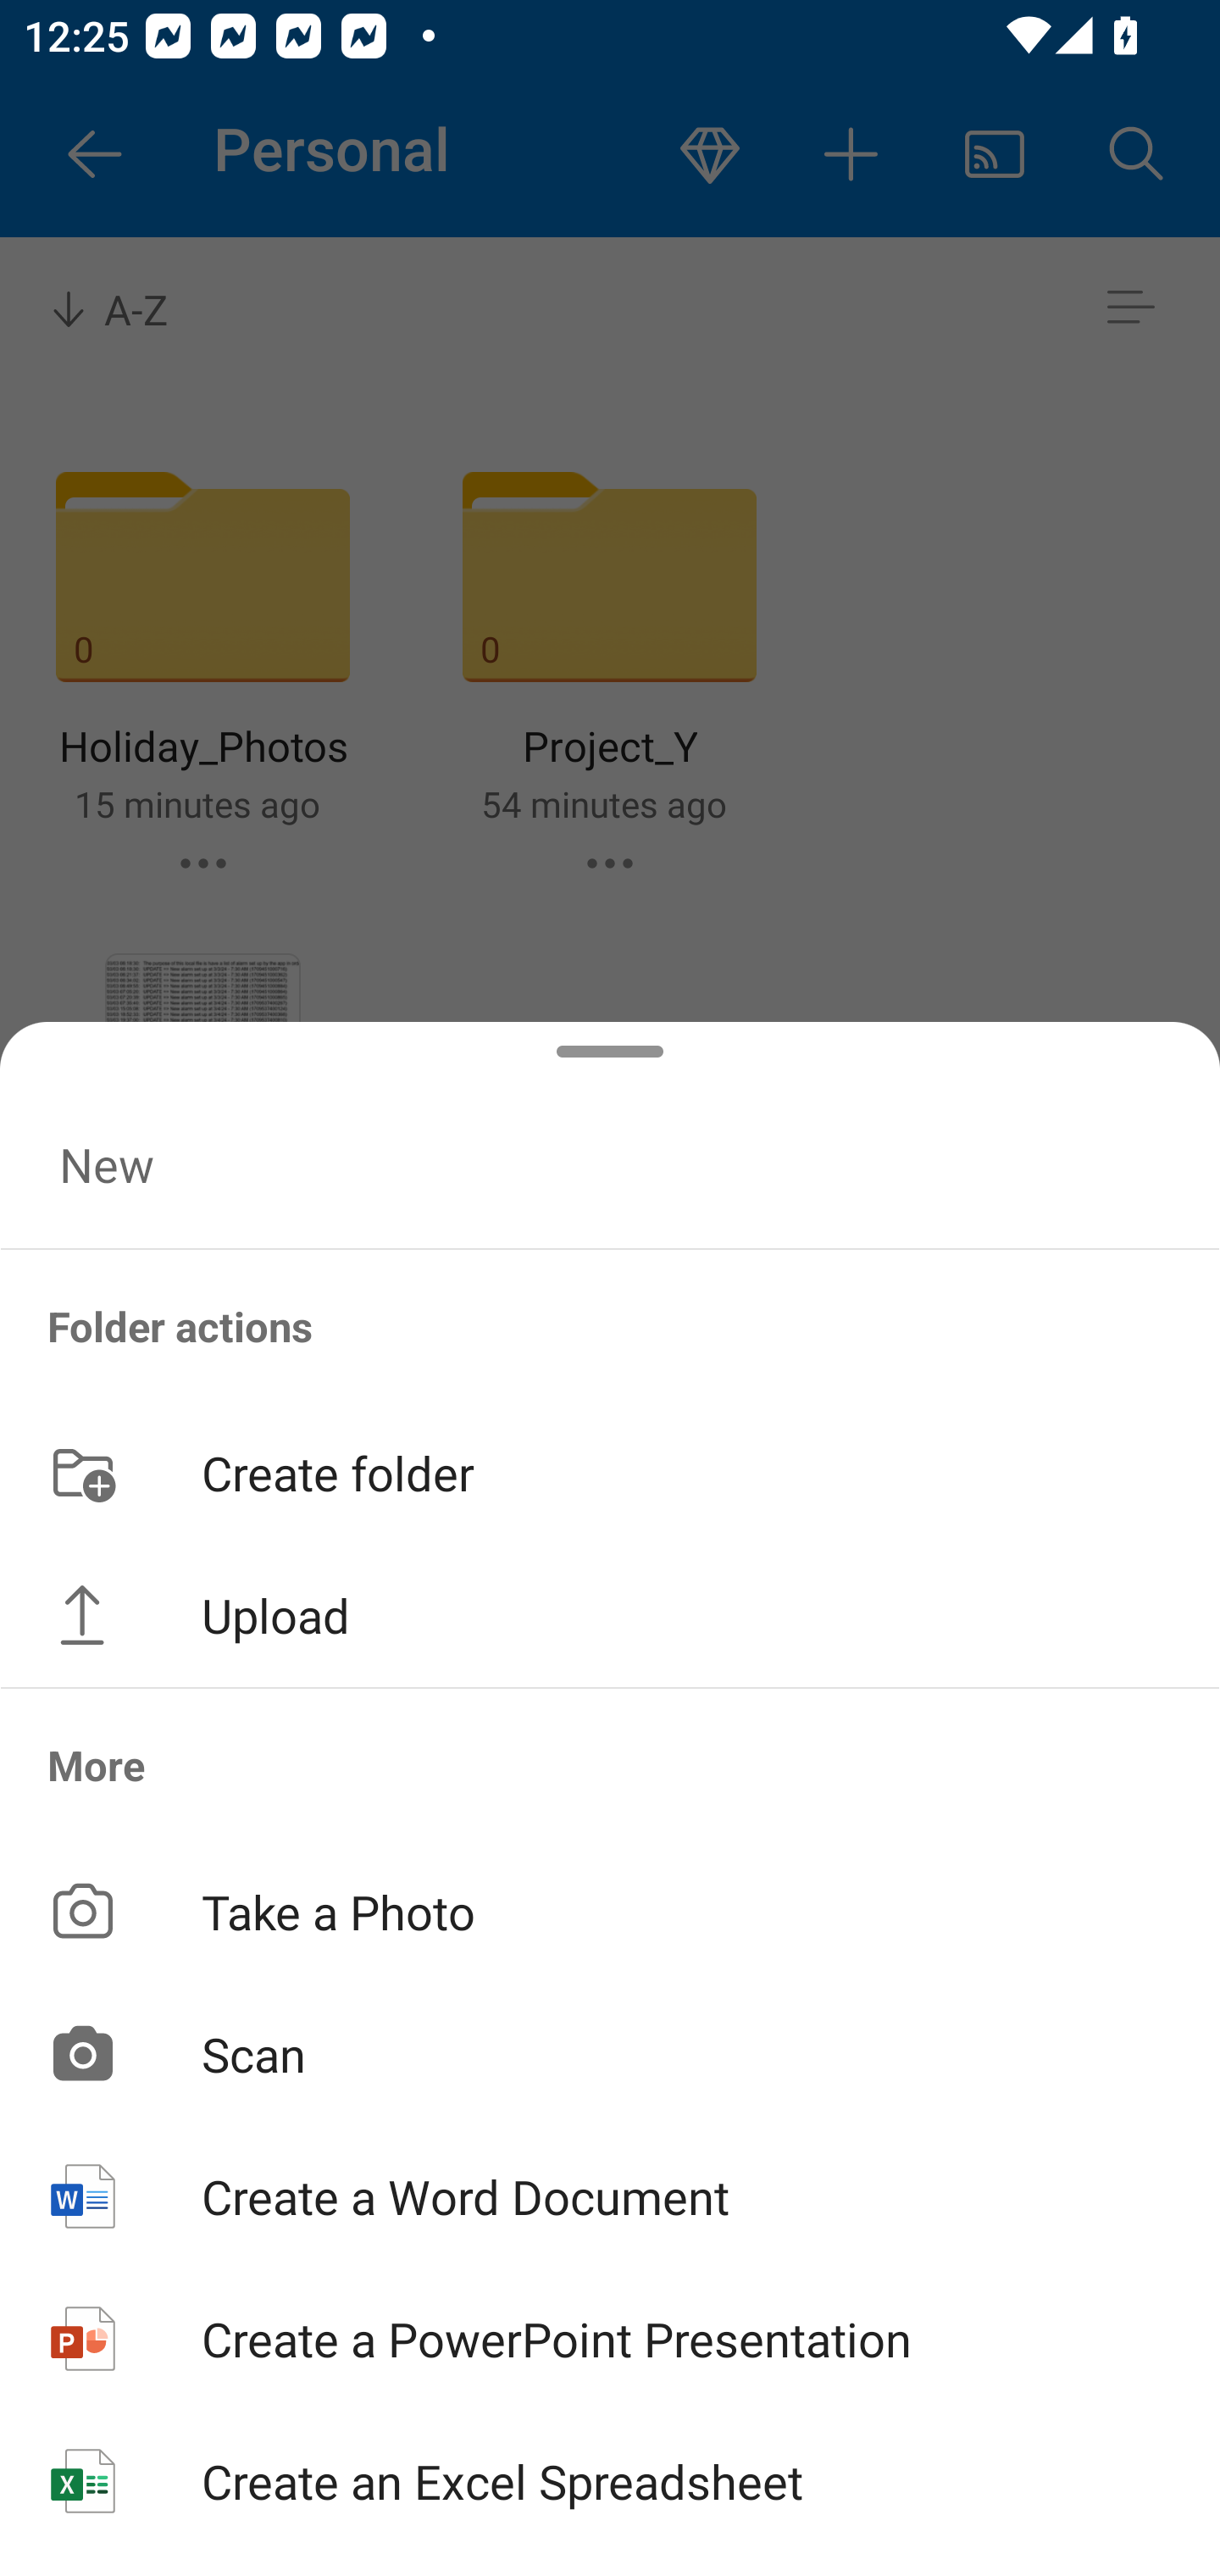 Image resolution: width=1220 pixels, height=2576 pixels. What do you see at coordinates (610, 1911) in the screenshot?
I see `Take a Photo button Take a Photo` at bounding box center [610, 1911].